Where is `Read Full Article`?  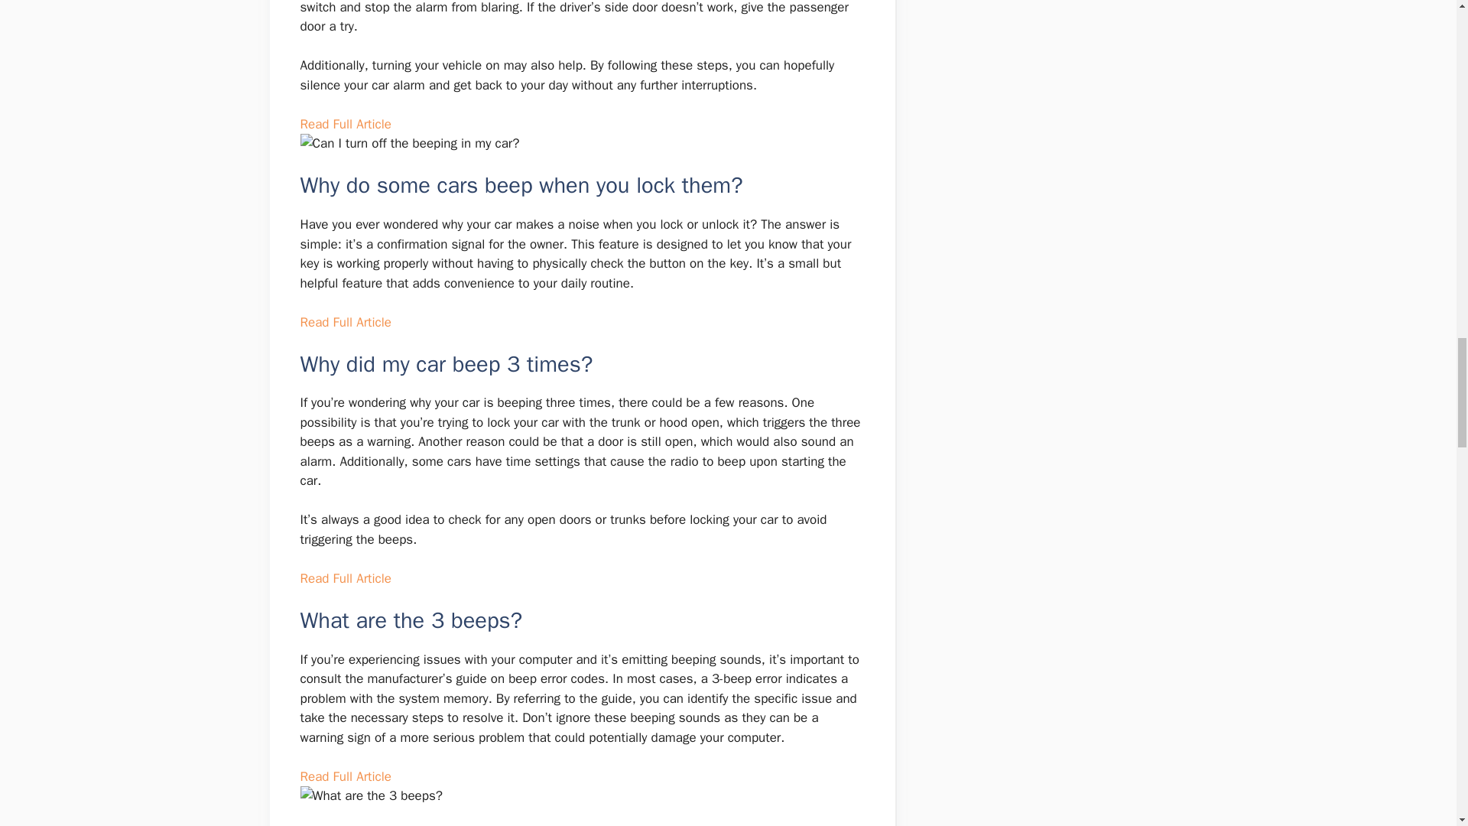
Read Full Article is located at coordinates (344, 124).